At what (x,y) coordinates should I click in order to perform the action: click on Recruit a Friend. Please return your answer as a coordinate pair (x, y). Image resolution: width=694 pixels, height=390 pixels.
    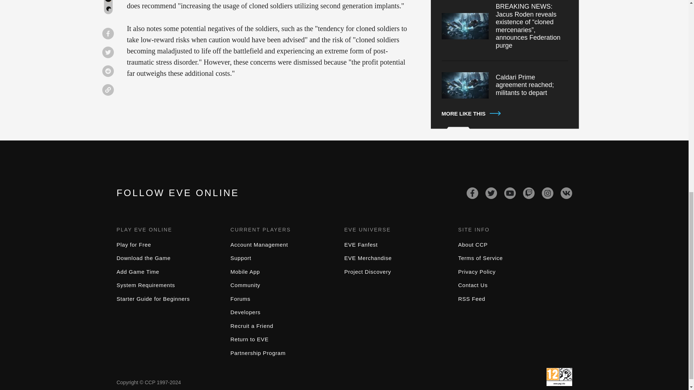
    Looking at the image, I should click on (252, 326).